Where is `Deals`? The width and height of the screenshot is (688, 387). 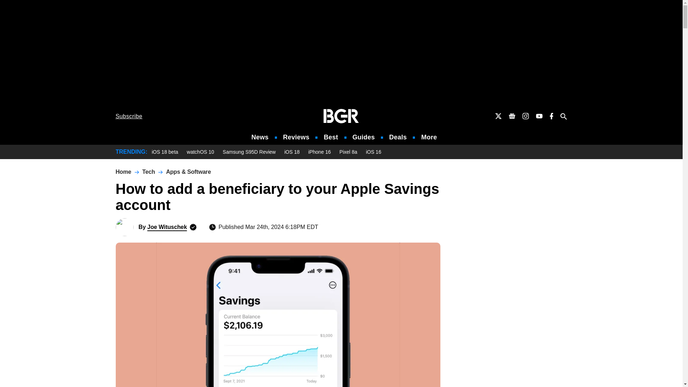 Deals is located at coordinates (398, 137).